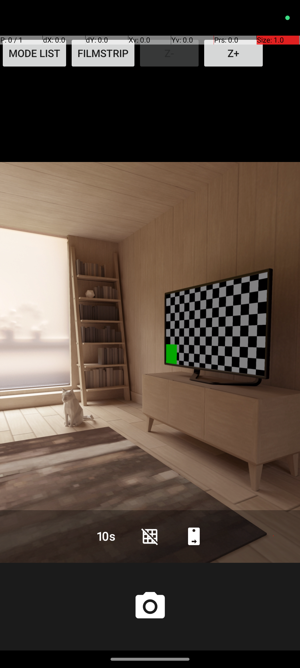 The height and width of the screenshot is (668, 300). Describe the element at coordinates (106, 536) in the screenshot. I see `Countdown timer duration is set to 10 seconds` at that location.